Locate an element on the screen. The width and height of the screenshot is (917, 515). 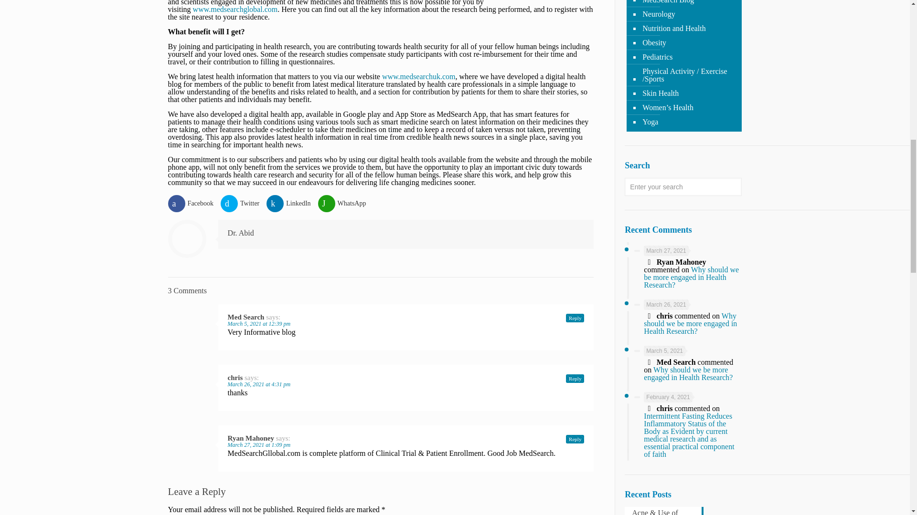
Share on LinkedIn is located at coordinates (292, 203).